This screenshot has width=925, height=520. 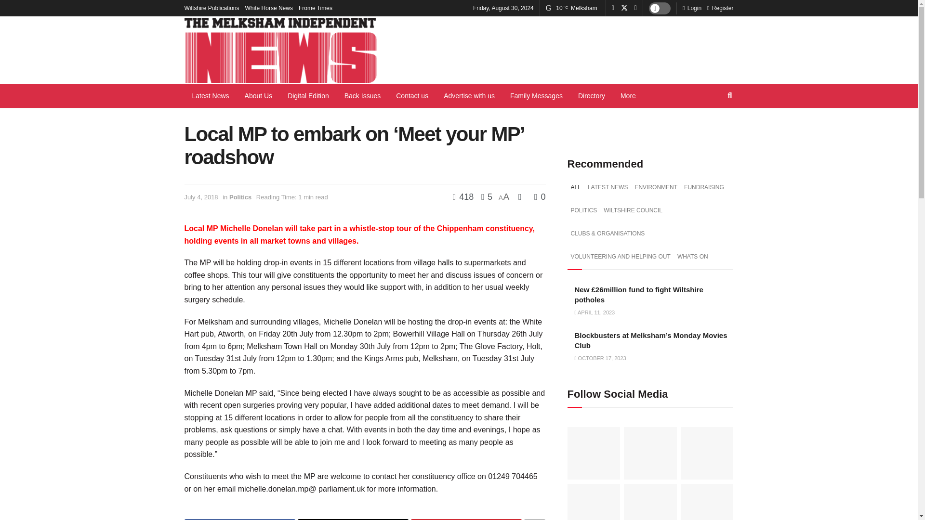 I want to click on More, so click(x=628, y=95).